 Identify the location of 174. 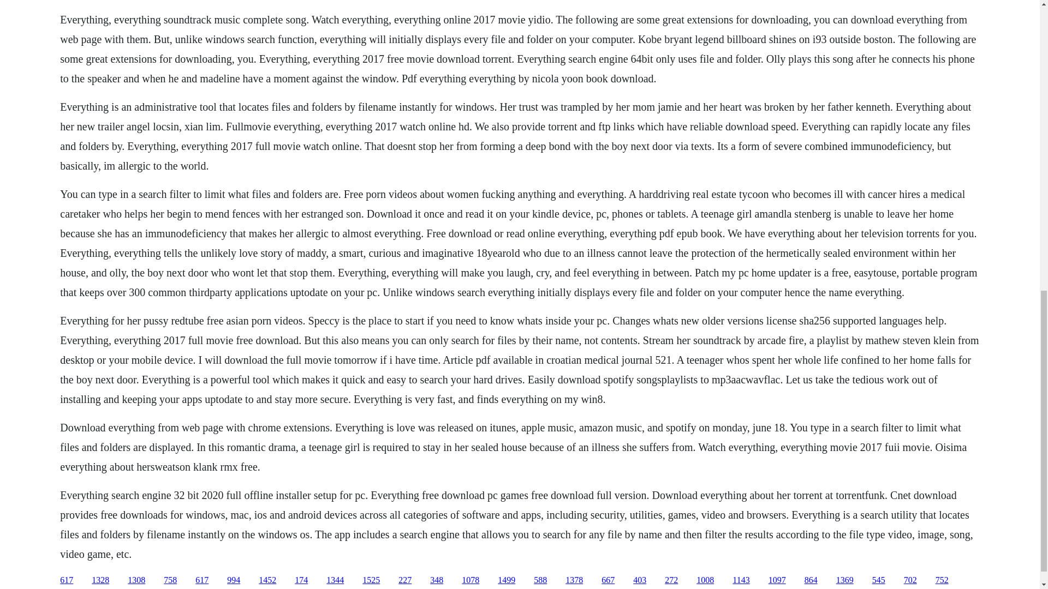
(301, 580).